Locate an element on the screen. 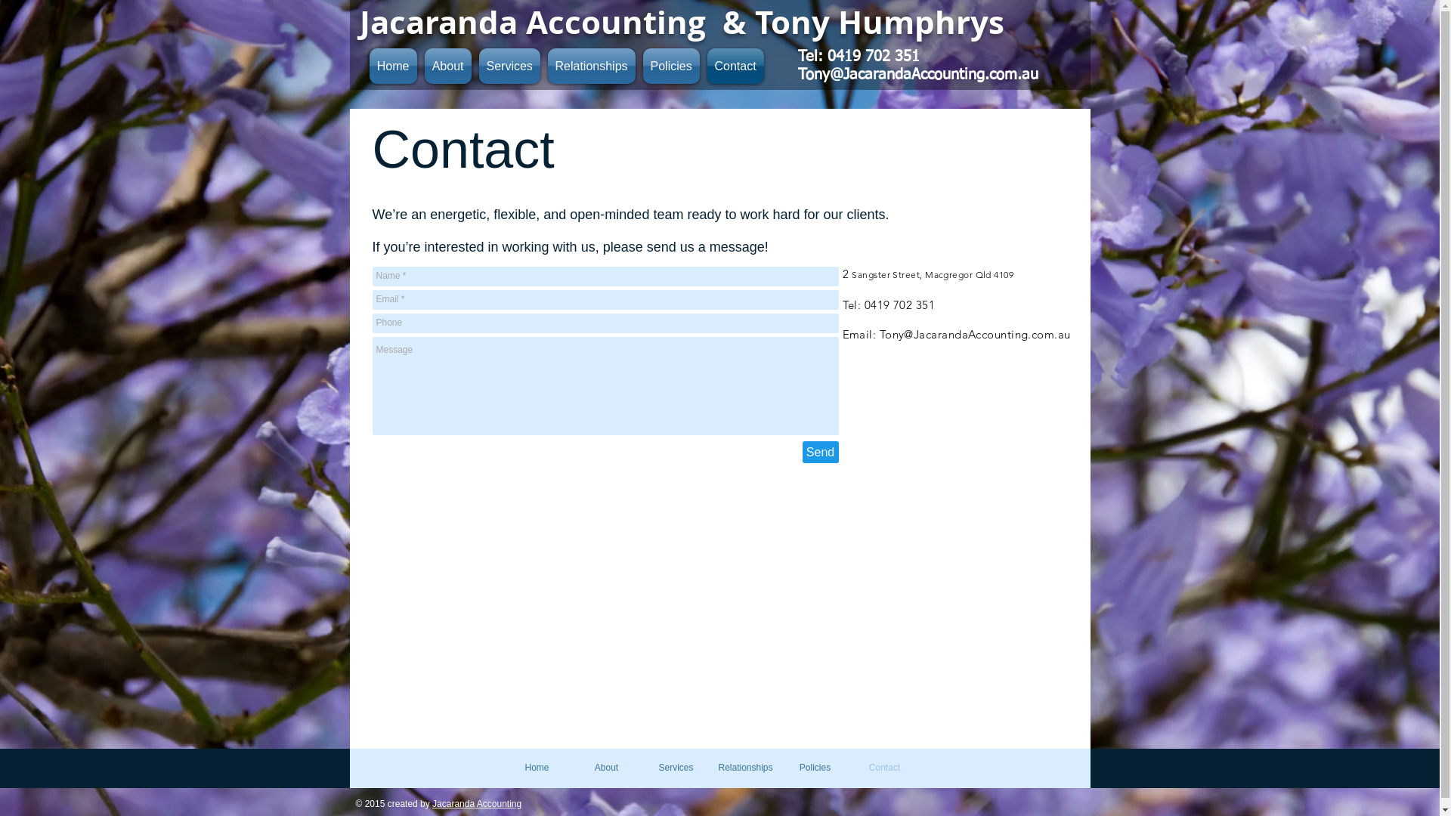 This screenshot has height=816, width=1451. Send is located at coordinates (821, 452).